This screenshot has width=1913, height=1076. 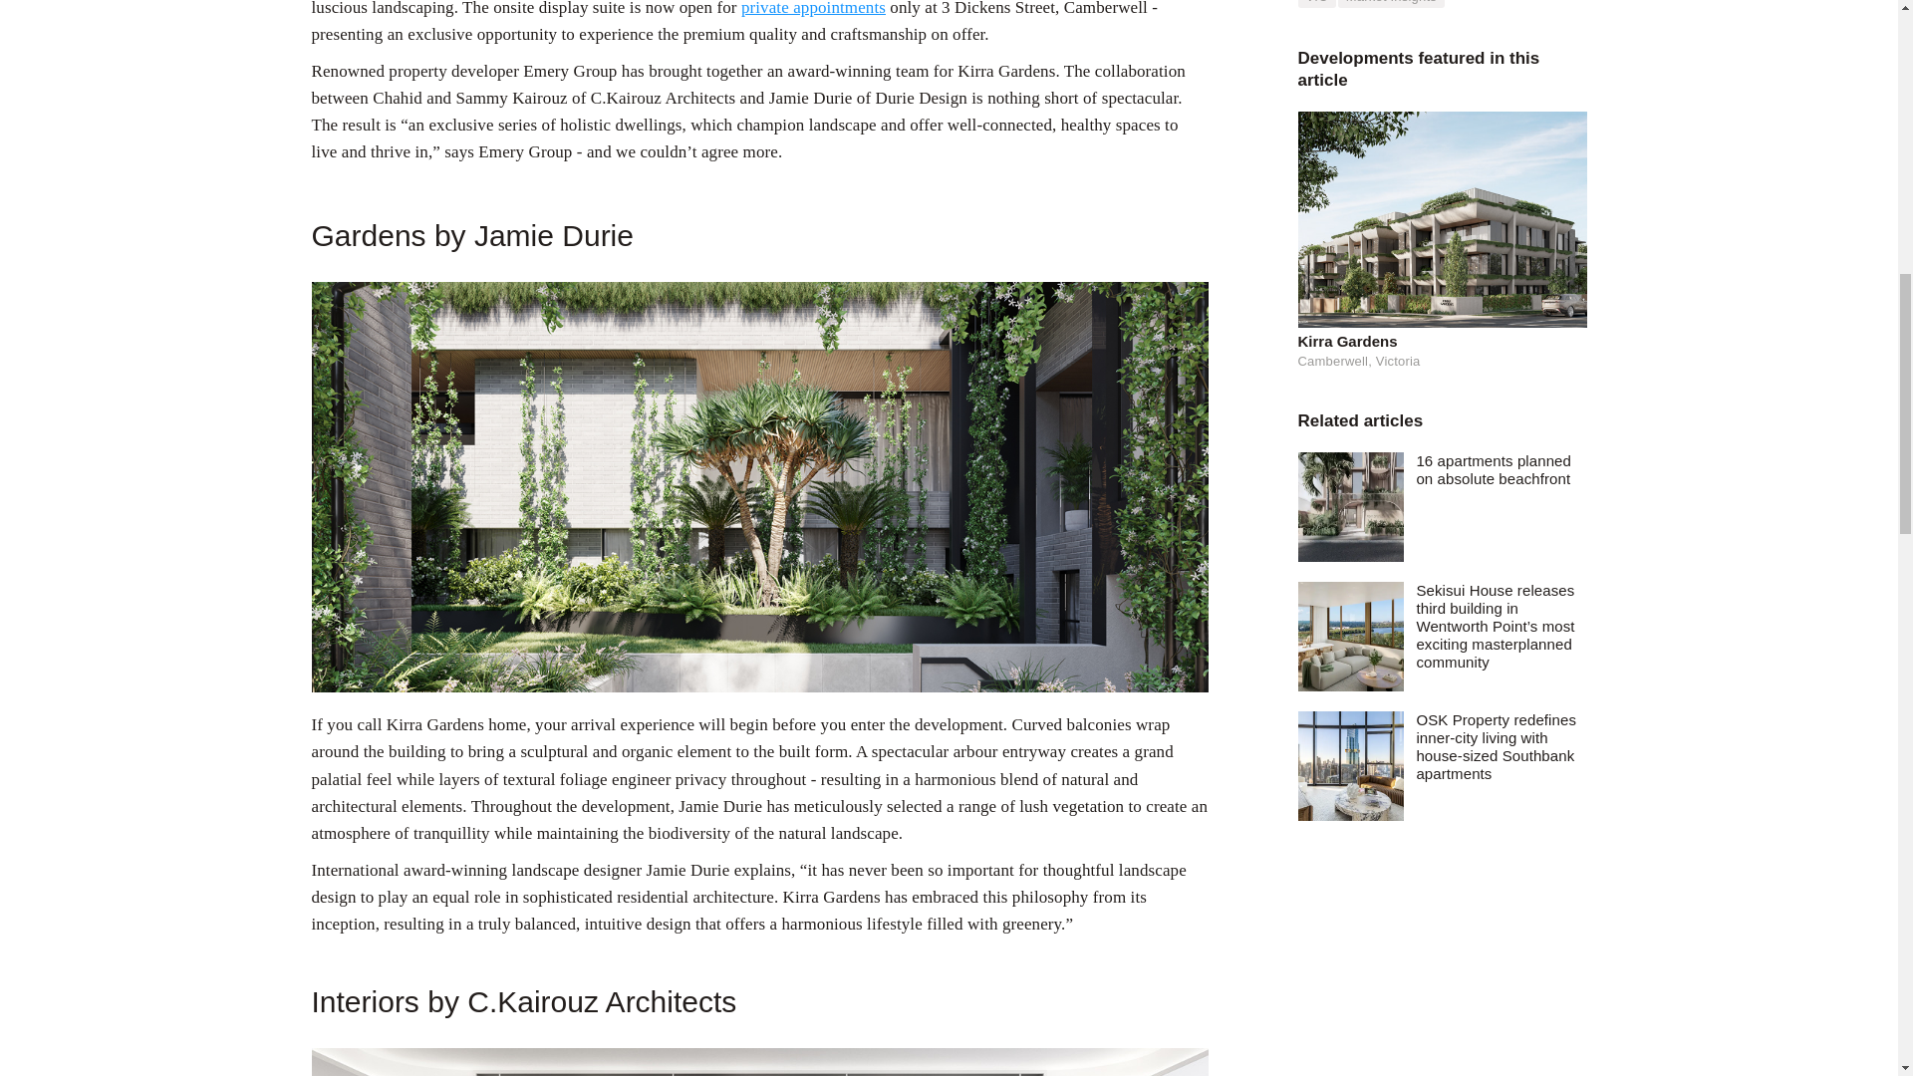 What do you see at coordinates (1391, 4) in the screenshot?
I see `Market Insights` at bounding box center [1391, 4].